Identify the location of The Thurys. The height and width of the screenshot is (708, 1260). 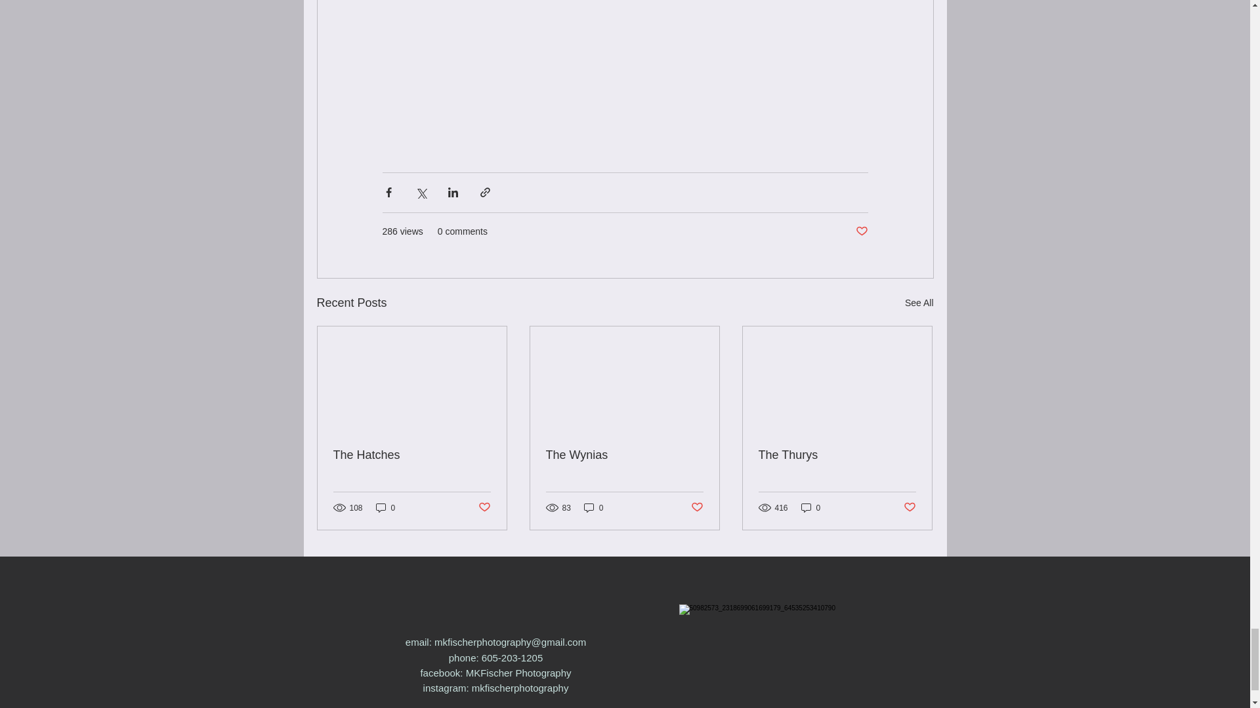
(837, 455).